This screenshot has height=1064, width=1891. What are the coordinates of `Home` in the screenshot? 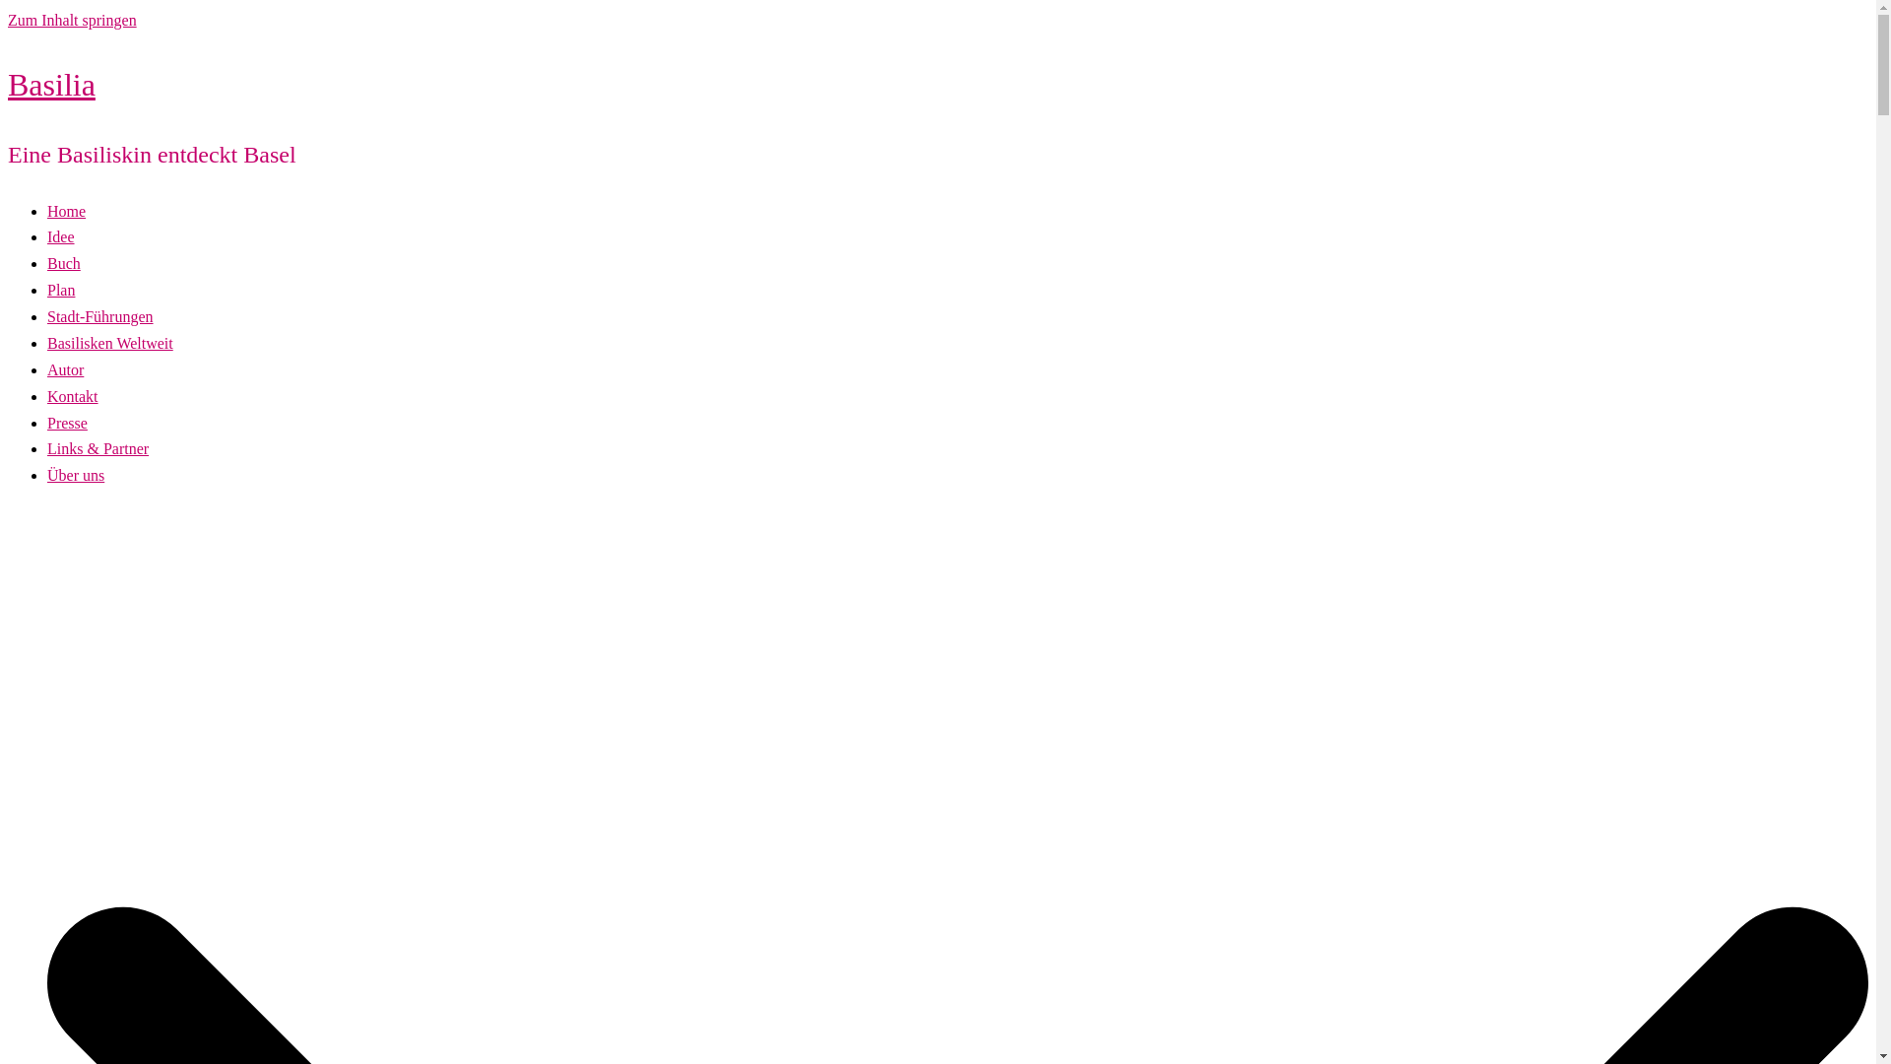 It's located at (67, 211).